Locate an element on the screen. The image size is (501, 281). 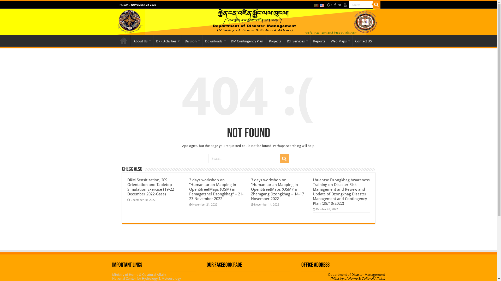
Search is located at coordinates (361, 5).